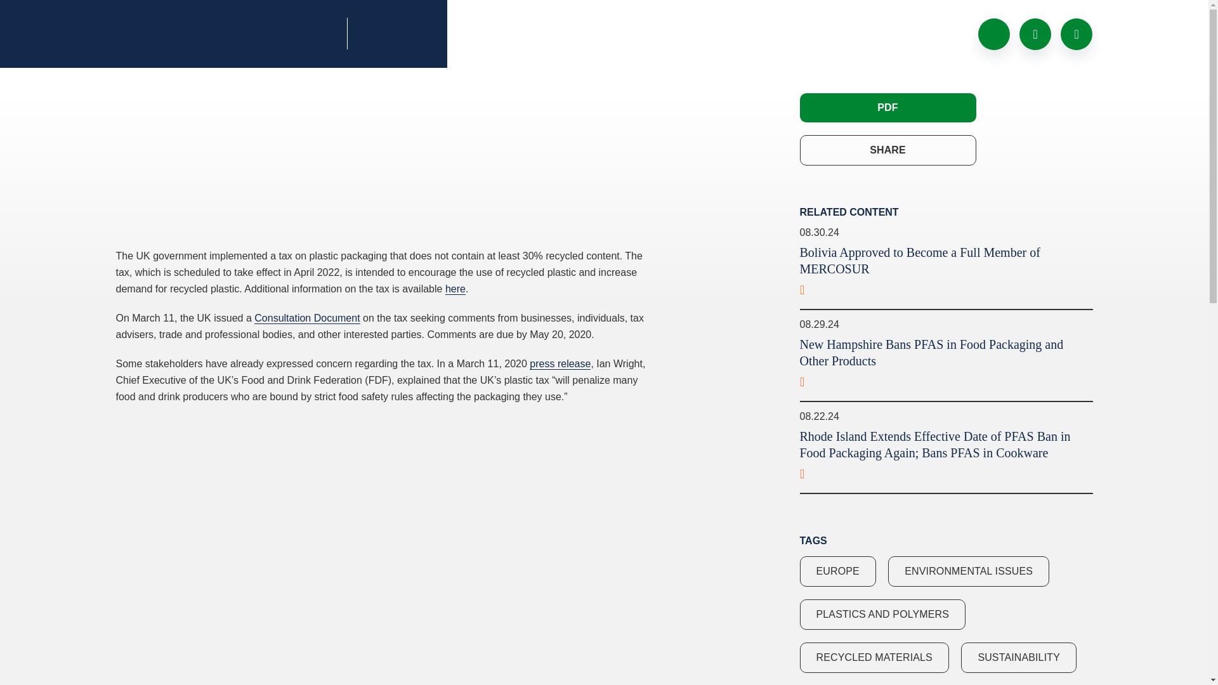 Image resolution: width=1218 pixels, height=685 pixels. What do you see at coordinates (945, 274) in the screenshot?
I see `Bolivia Approved to Become a Full Member of MERCOSUR` at bounding box center [945, 274].